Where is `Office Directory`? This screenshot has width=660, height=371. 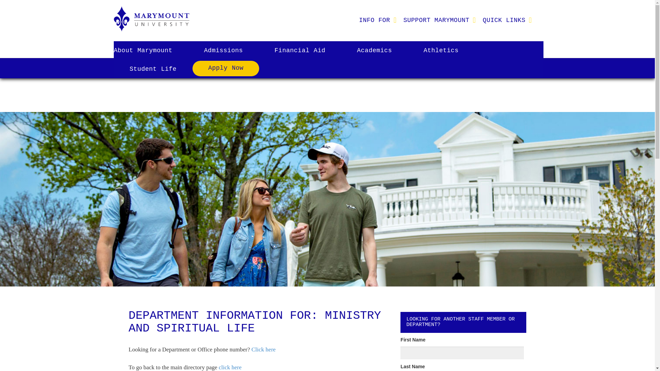 Office Directory is located at coordinates (263, 349).